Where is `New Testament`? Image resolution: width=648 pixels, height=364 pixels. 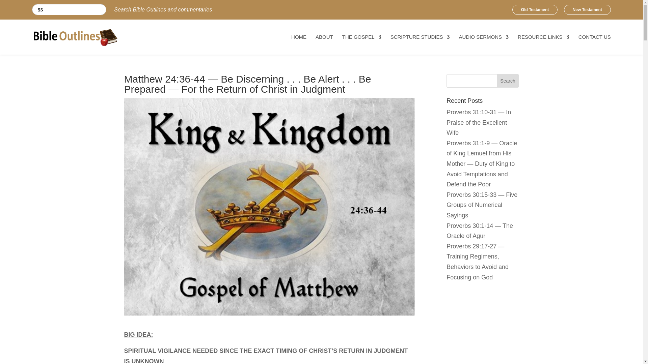
New Testament is located at coordinates (587, 10).